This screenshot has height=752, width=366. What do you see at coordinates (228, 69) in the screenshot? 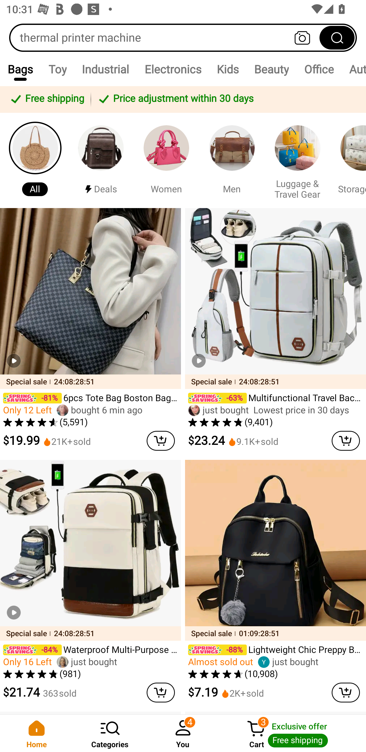
I see `Kids` at bounding box center [228, 69].